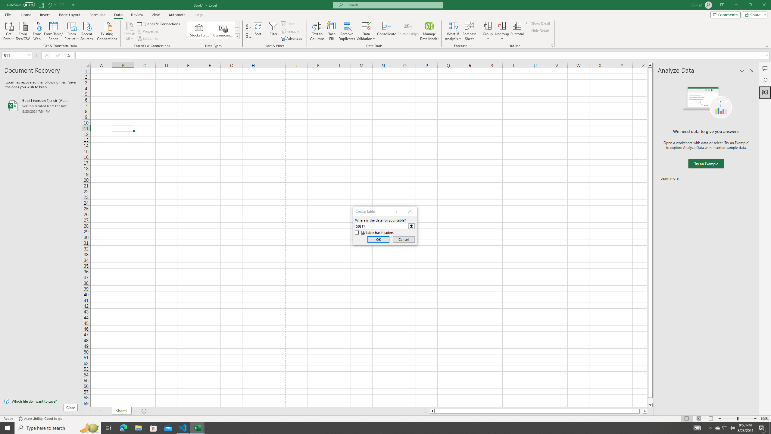 This screenshot has width=771, height=434. What do you see at coordinates (765, 92) in the screenshot?
I see `Analyze Data` at bounding box center [765, 92].